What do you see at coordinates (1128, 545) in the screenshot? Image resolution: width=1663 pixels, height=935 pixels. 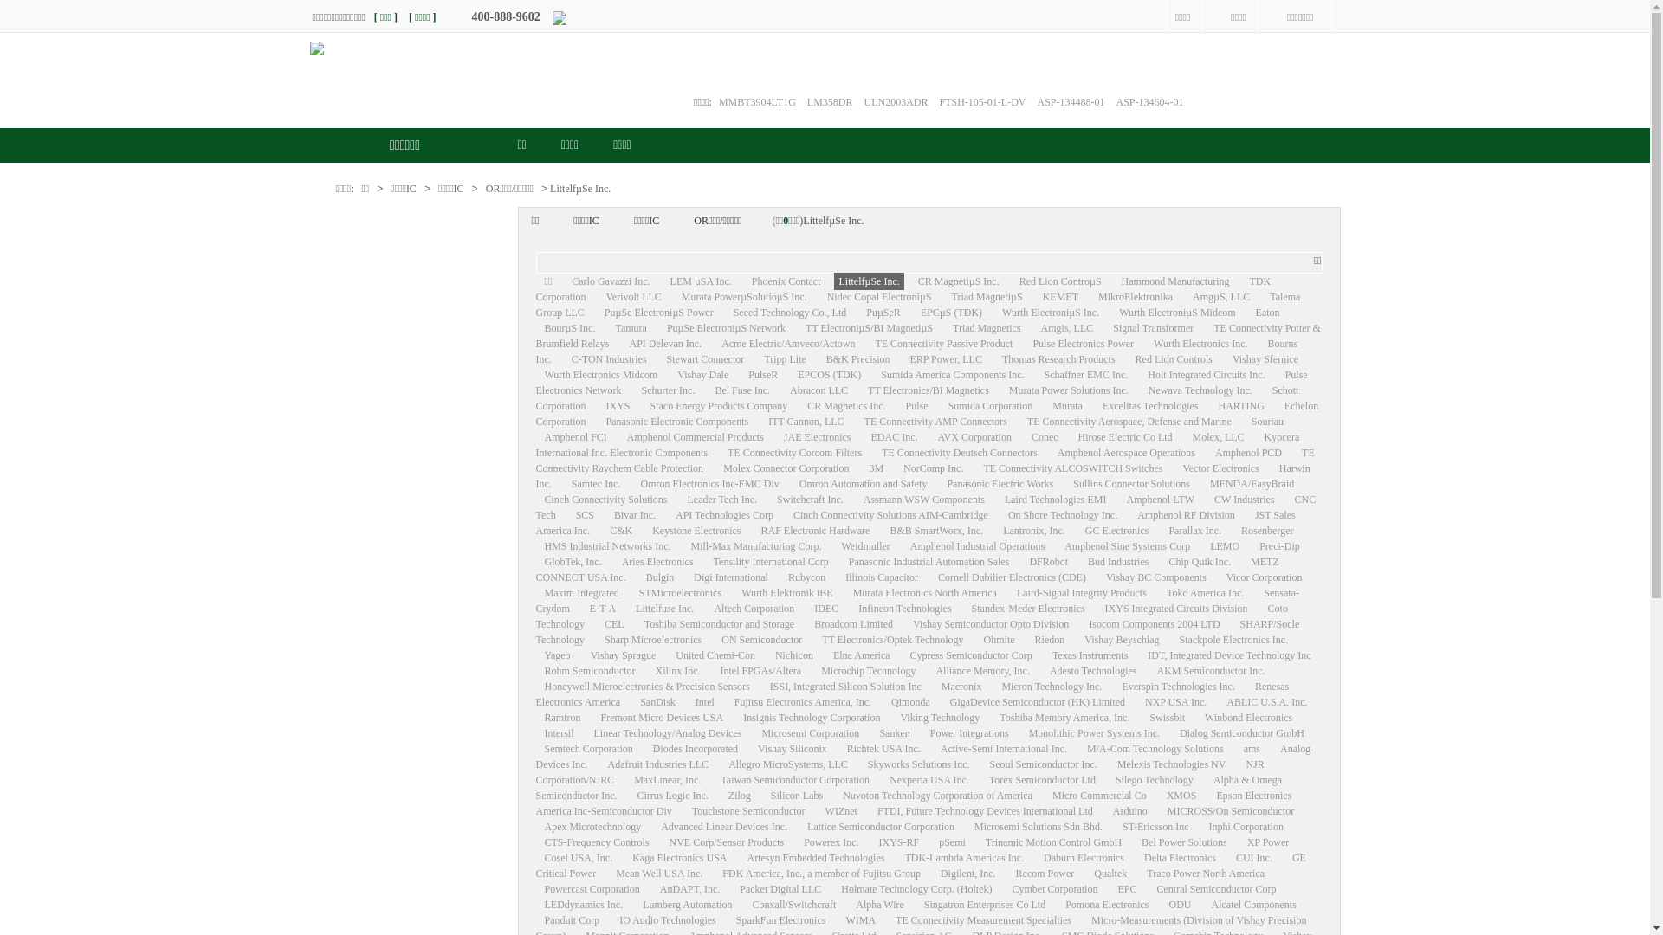 I see `Amphenol Sine Systems Corp` at bounding box center [1128, 545].